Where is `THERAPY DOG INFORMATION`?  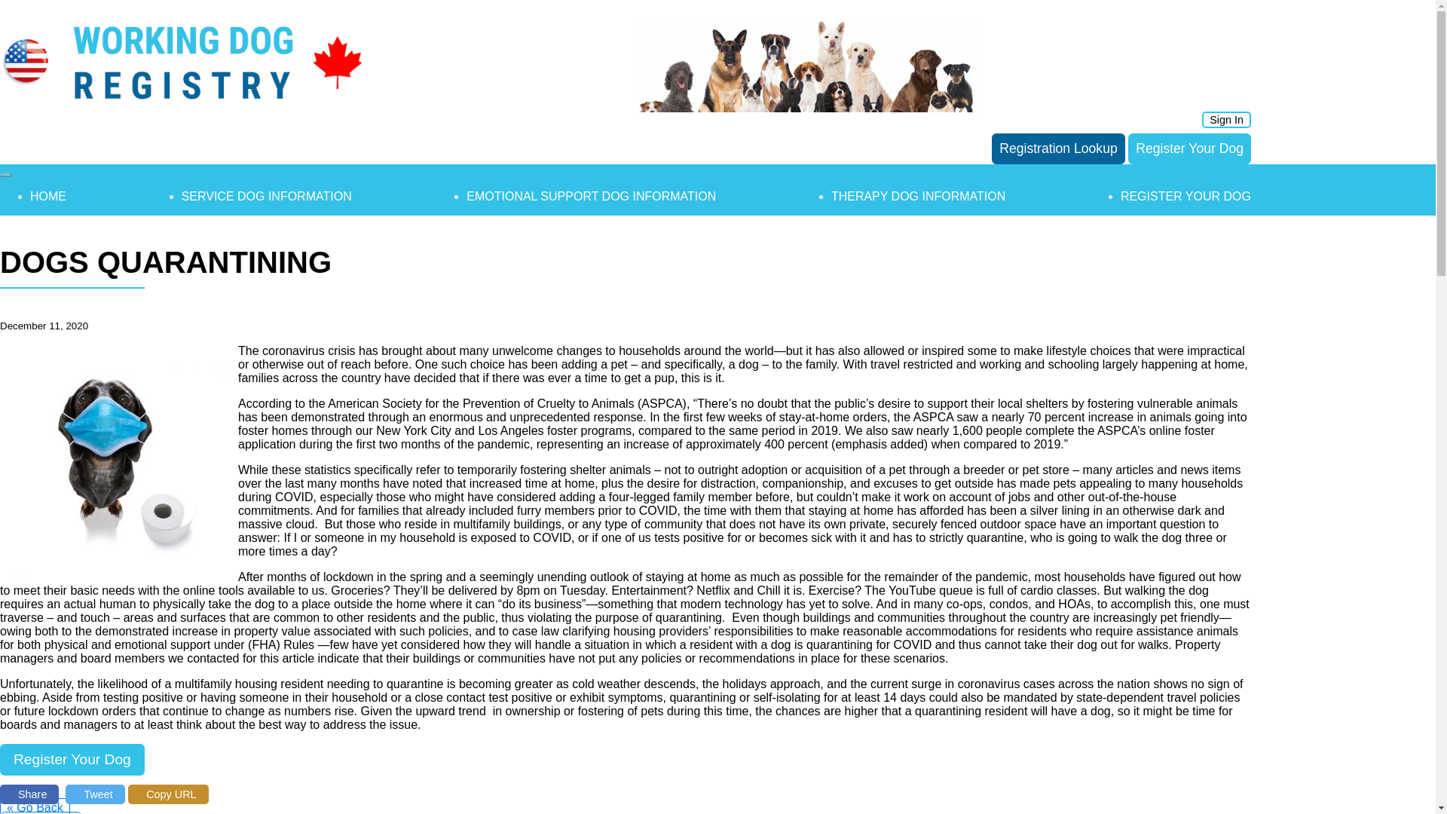
THERAPY DOG INFORMATION is located at coordinates (918, 196).